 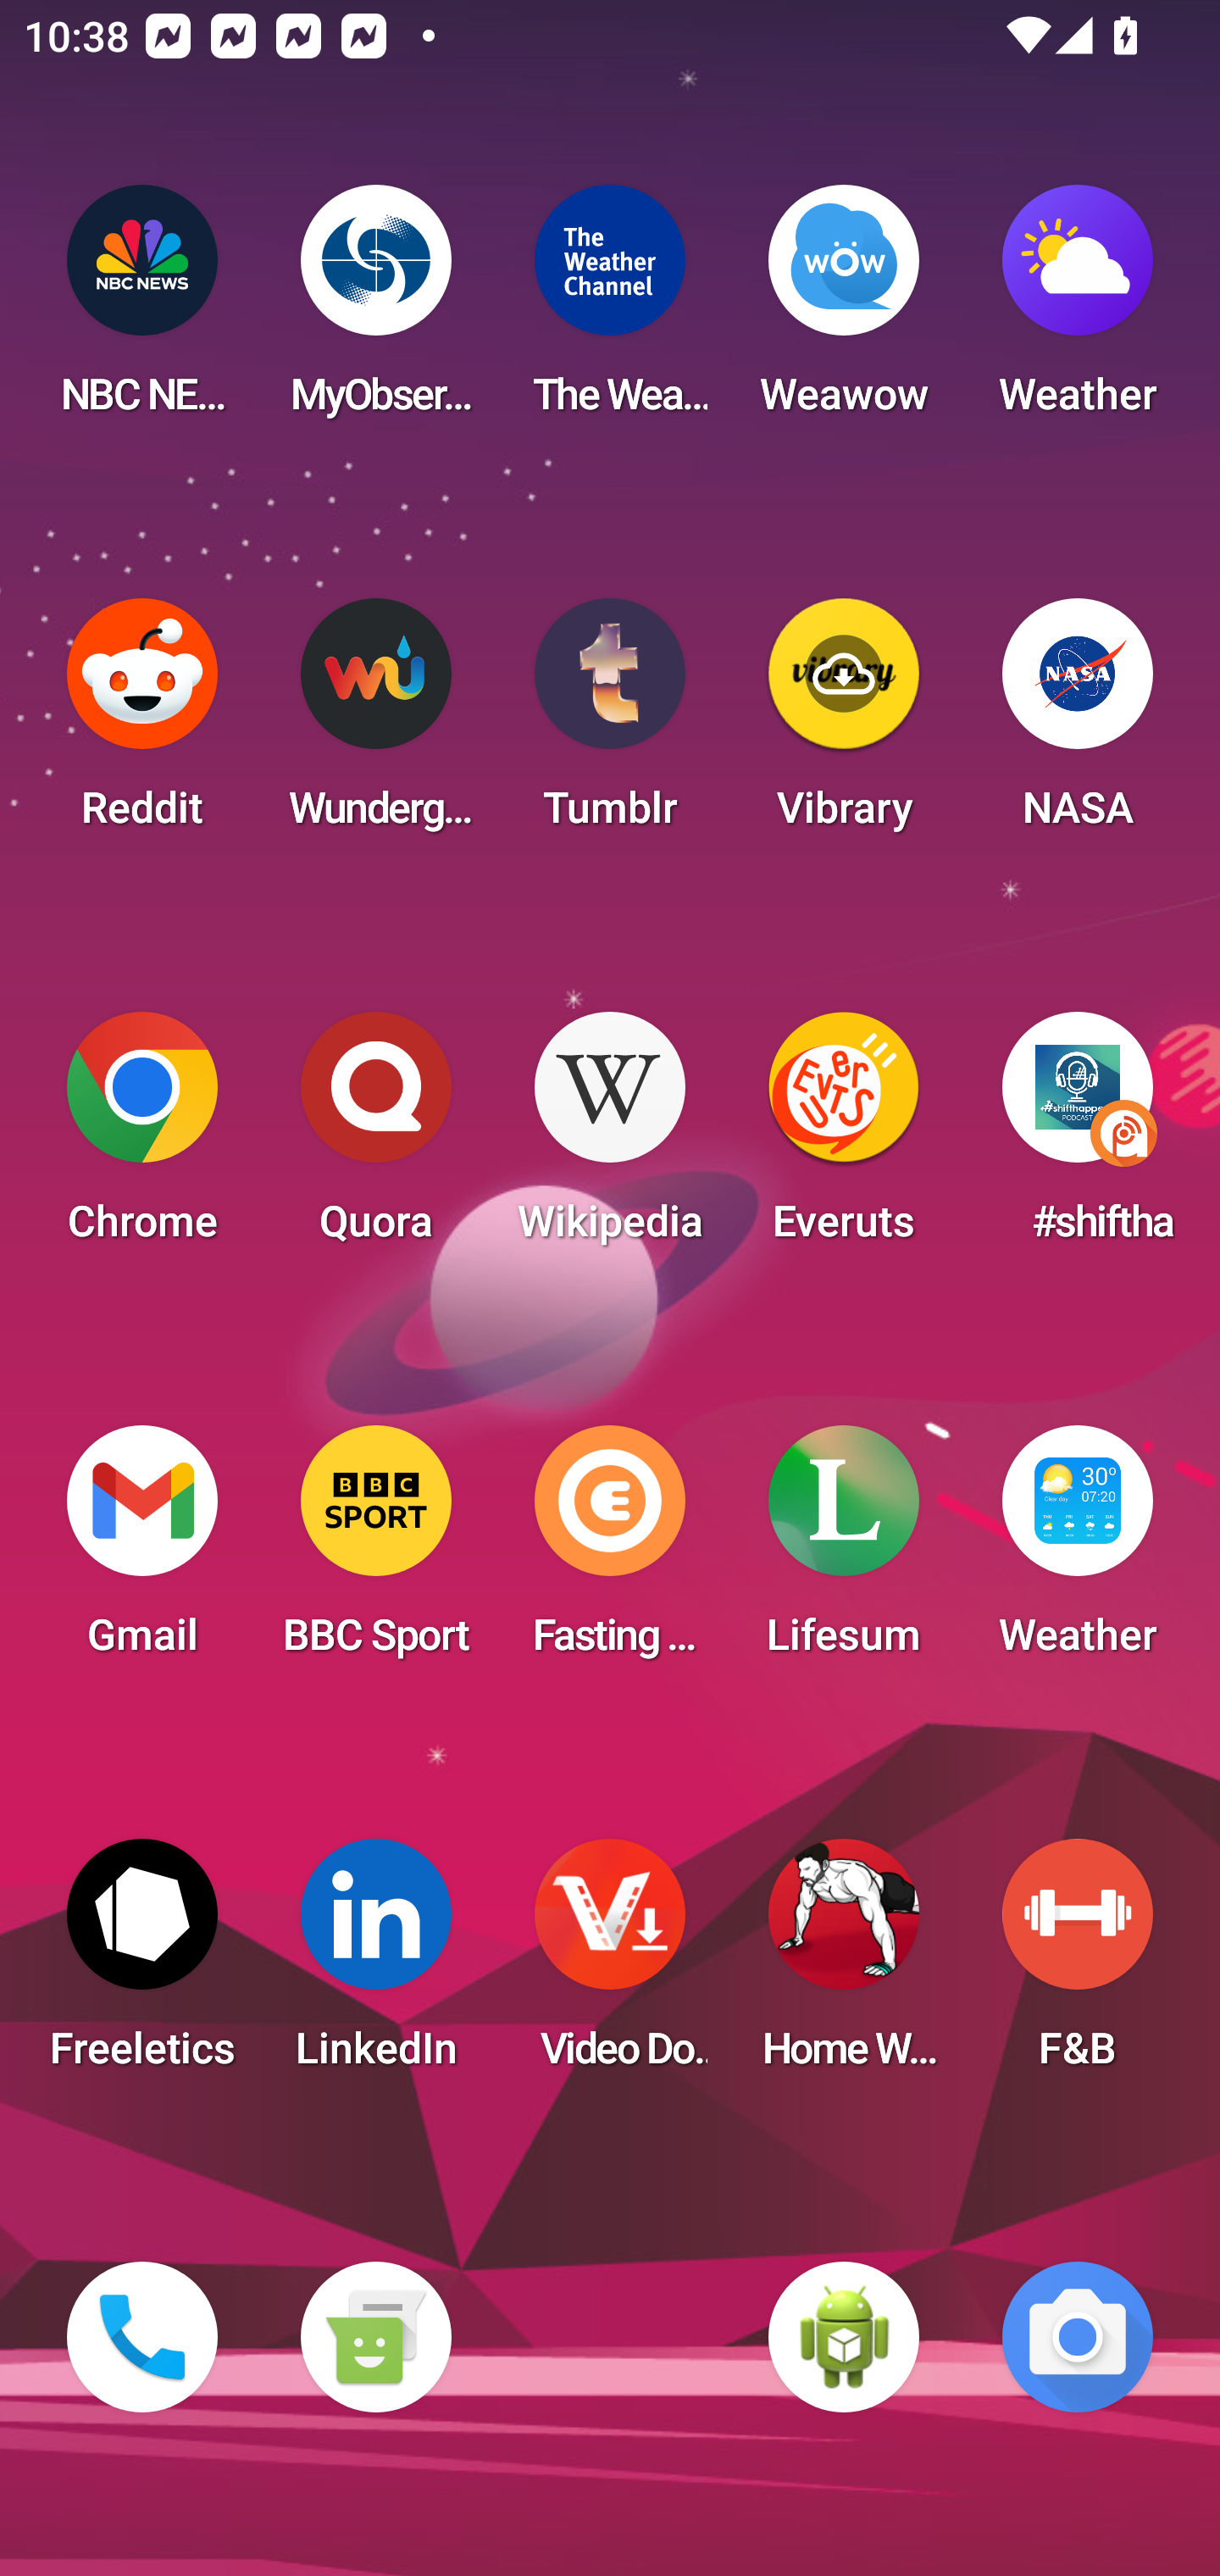 I want to click on WebView Browser Tester, so click(x=844, y=2337).